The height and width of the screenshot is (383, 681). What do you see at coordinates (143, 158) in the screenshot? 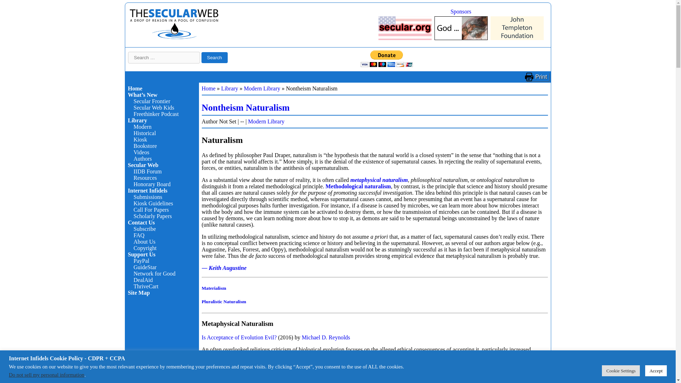
I see `Authors` at bounding box center [143, 158].